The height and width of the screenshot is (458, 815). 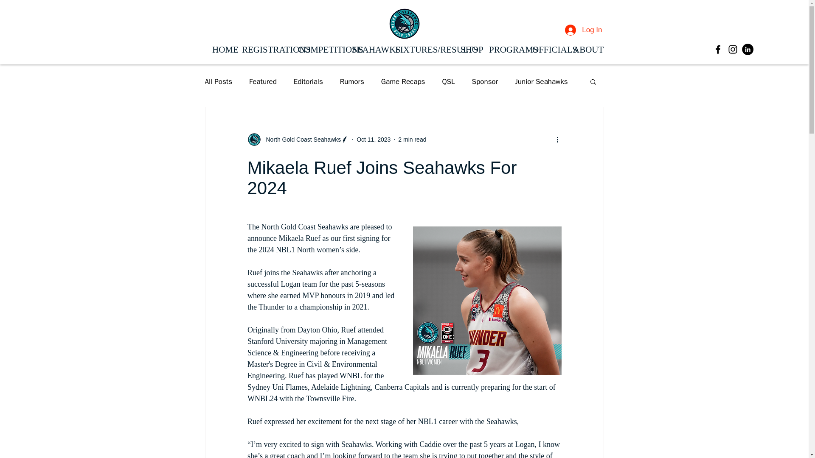 What do you see at coordinates (222, 48) in the screenshot?
I see `HOME` at bounding box center [222, 48].